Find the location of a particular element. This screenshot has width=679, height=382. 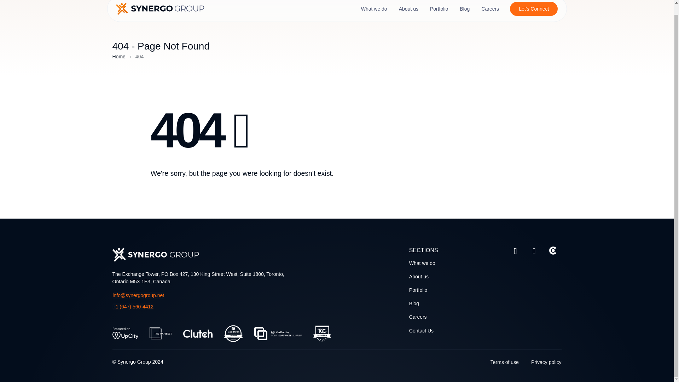

synergo-web-partners-footer-good-firms is located at coordinates (233, 333).